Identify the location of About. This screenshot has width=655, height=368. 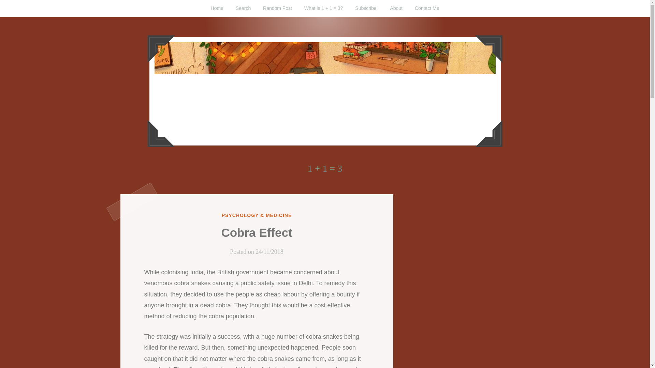
(396, 8).